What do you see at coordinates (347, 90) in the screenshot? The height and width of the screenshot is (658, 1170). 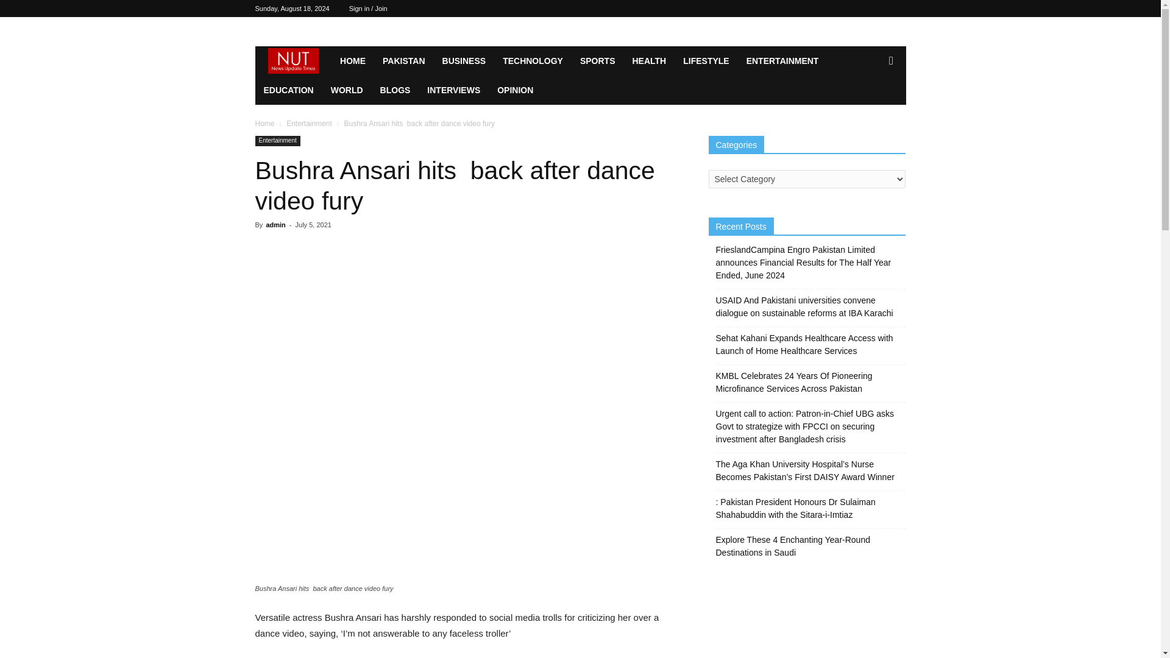 I see `WORLD` at bounding box center [347, 90].